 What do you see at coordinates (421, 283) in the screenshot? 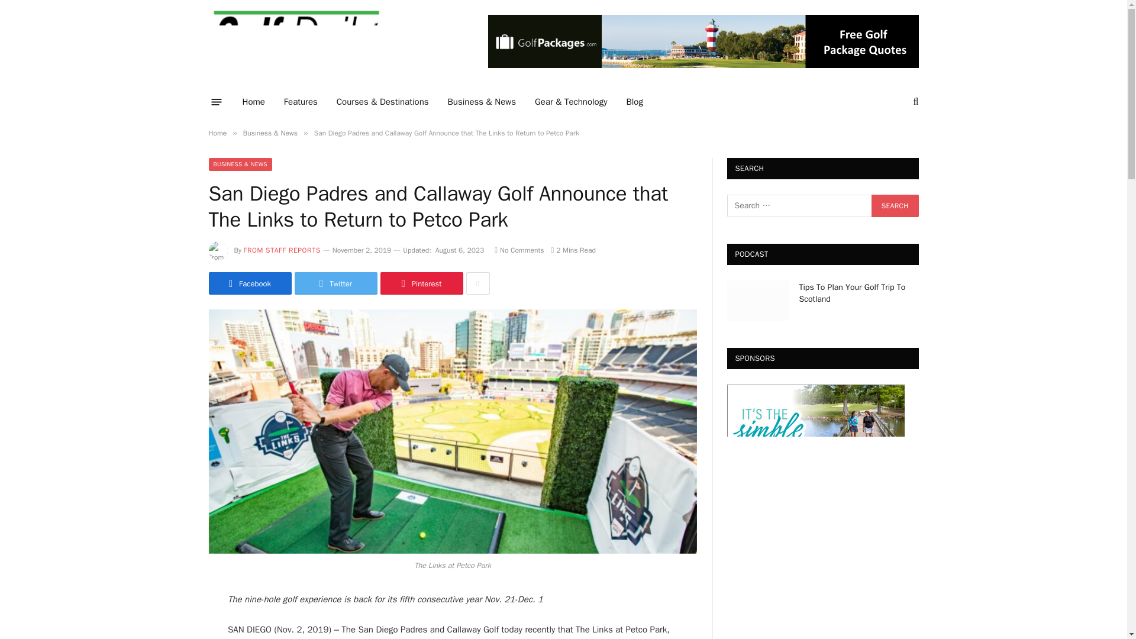
I see `Pinterest` at bounding box center [421, 283].